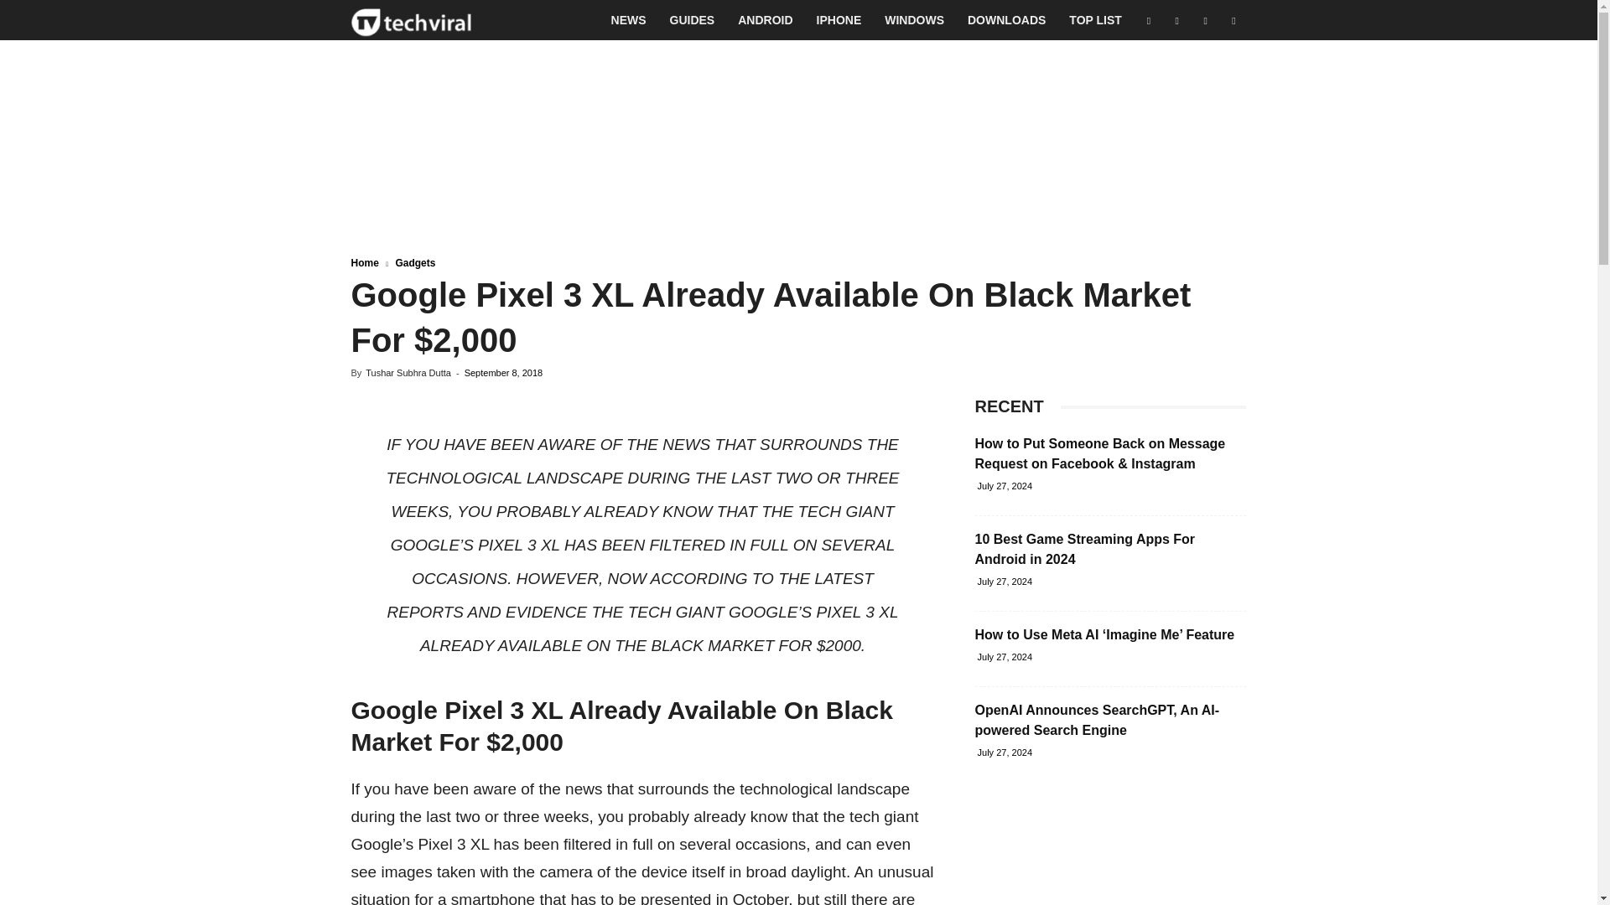  I want to click on Tushar Subhra Dutta, so click(408, 372).